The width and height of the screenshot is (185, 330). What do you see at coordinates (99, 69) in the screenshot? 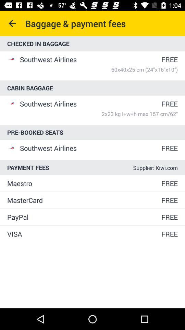
I see `jump to the 60x40x25 cm 24` at bounding box center [99, 69].